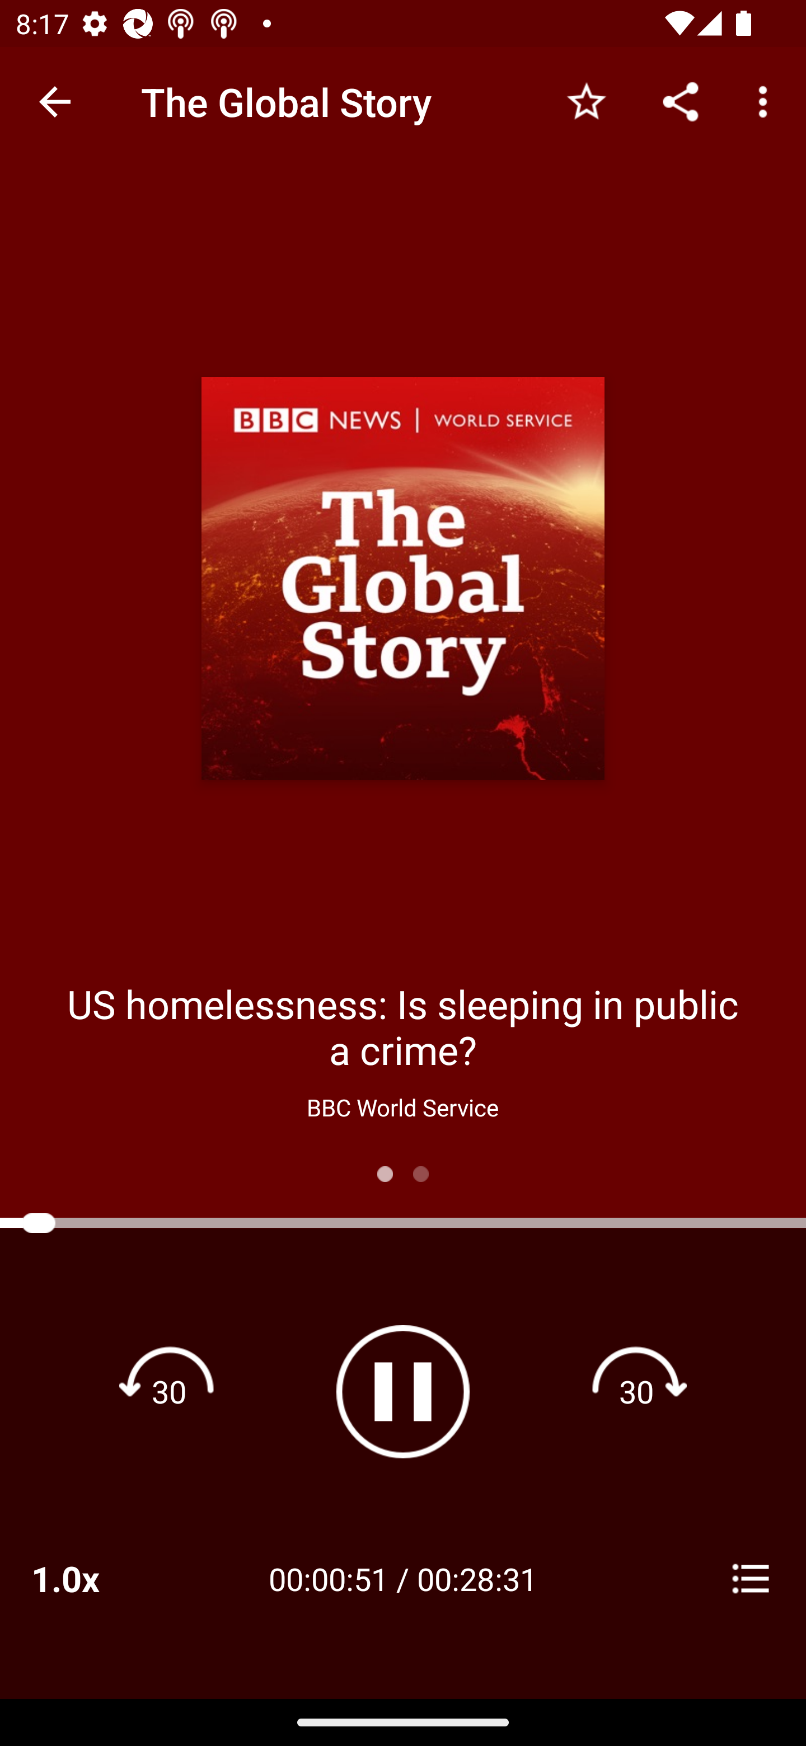  I want to click on Fast forward, so click(636, 1391).